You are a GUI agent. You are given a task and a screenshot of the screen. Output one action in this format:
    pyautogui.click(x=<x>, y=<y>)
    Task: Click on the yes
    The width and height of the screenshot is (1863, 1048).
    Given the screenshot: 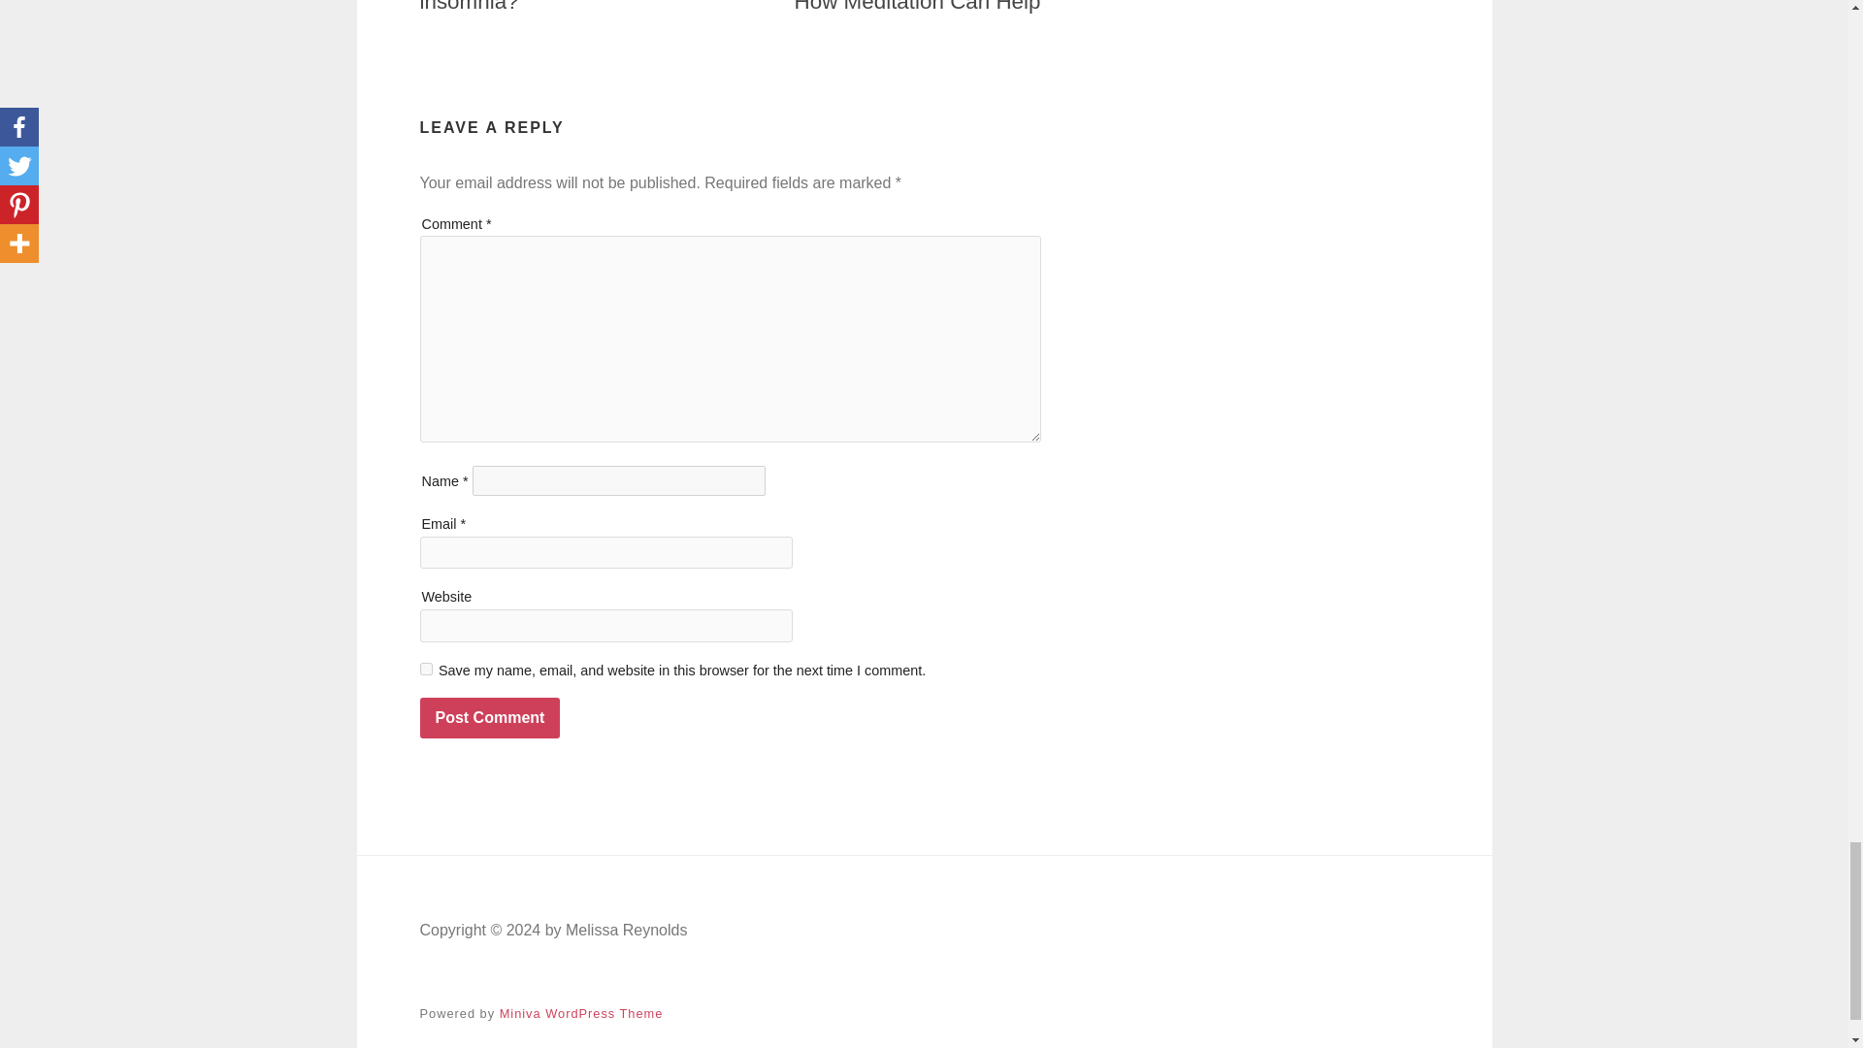 What is the action you would take?
    pyautogui.click(x=425, y=668)
    